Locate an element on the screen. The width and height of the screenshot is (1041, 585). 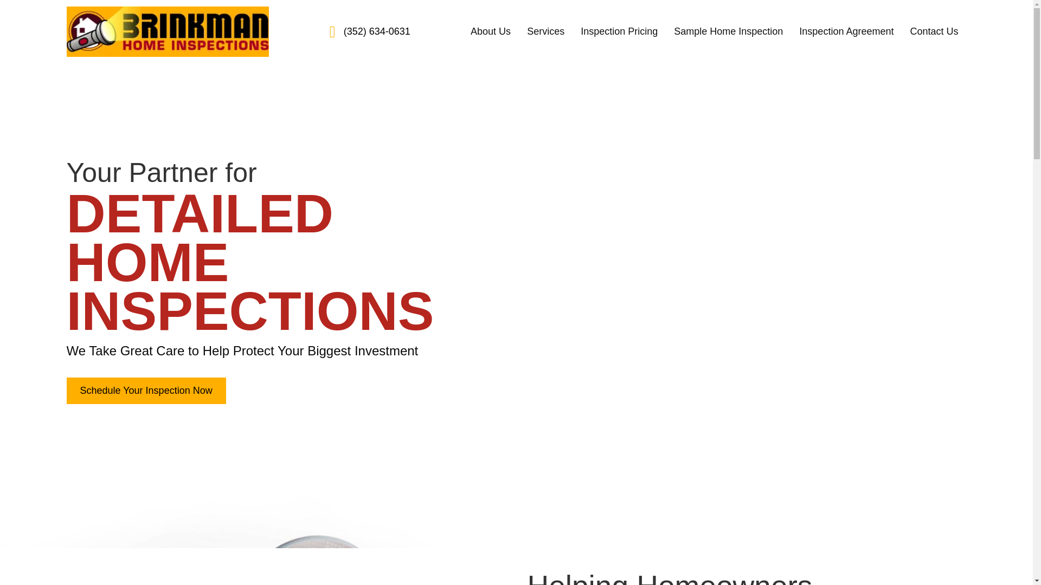
Inspection Pricing is located at coordinates (619, 31).